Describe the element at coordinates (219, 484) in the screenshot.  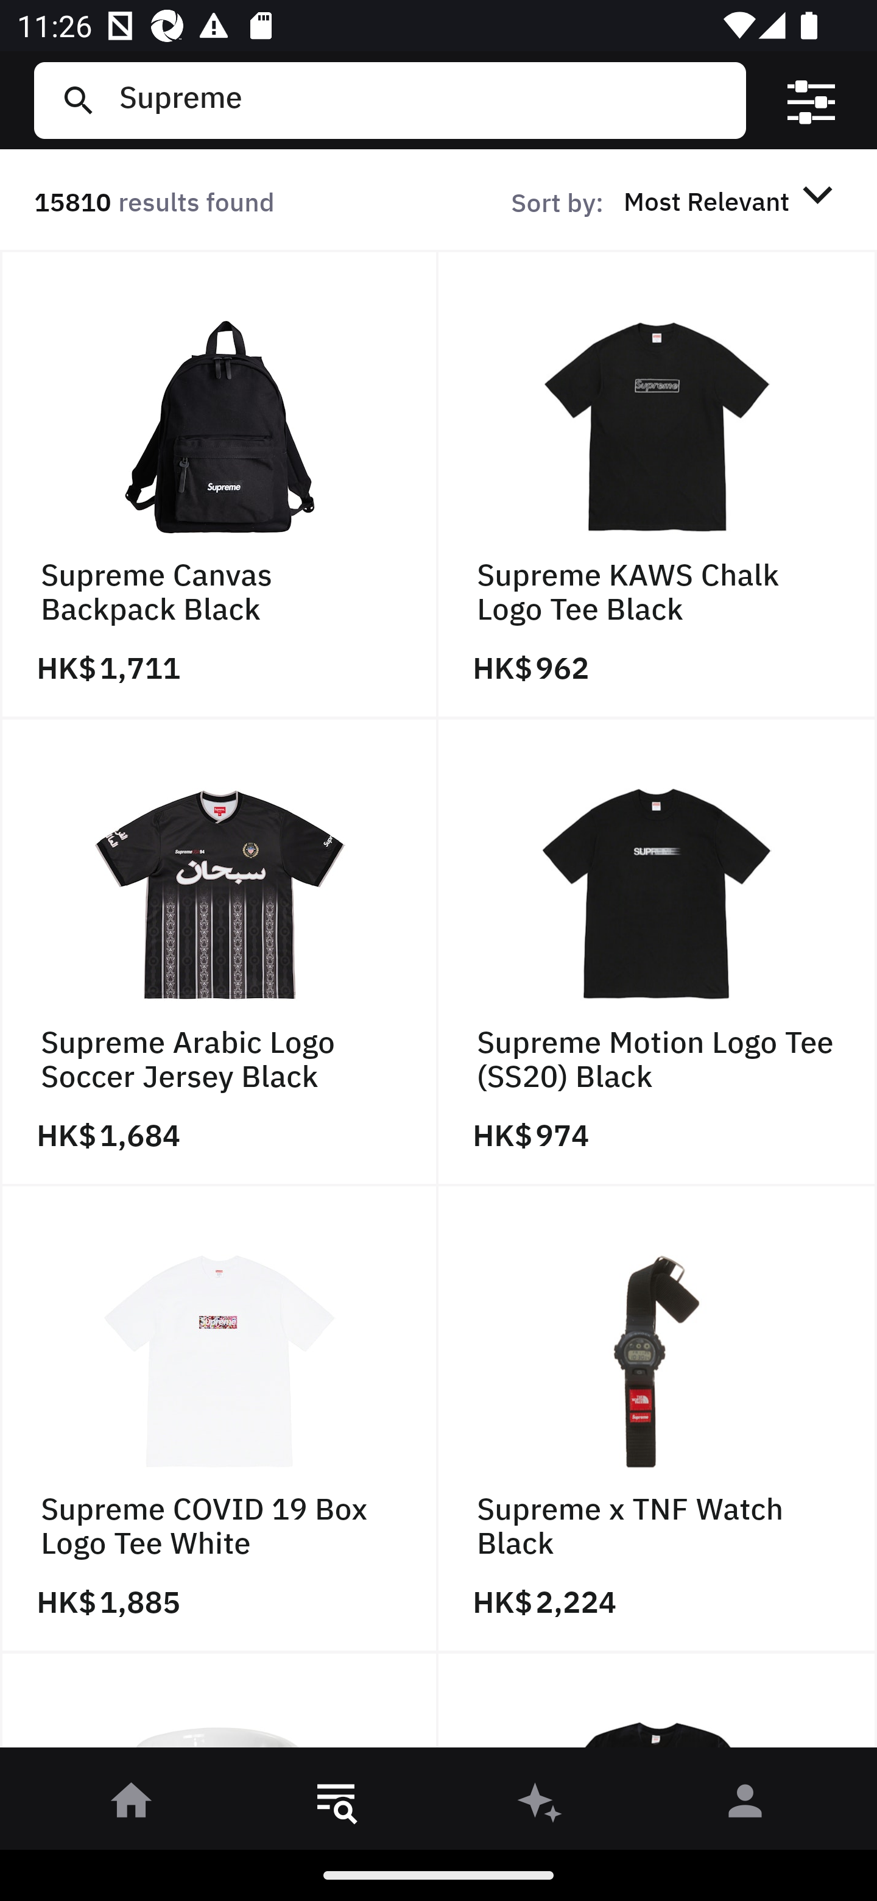
I see `Supreme Canvas Backpack Black HK$ 1,711` at that location.